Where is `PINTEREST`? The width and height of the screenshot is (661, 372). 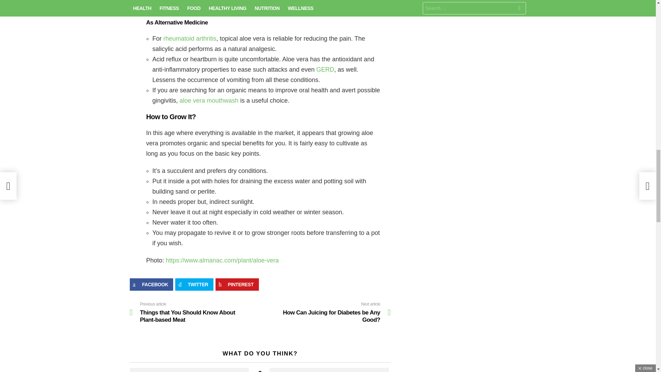
PINTEREST is located at coordinates (237, 284).